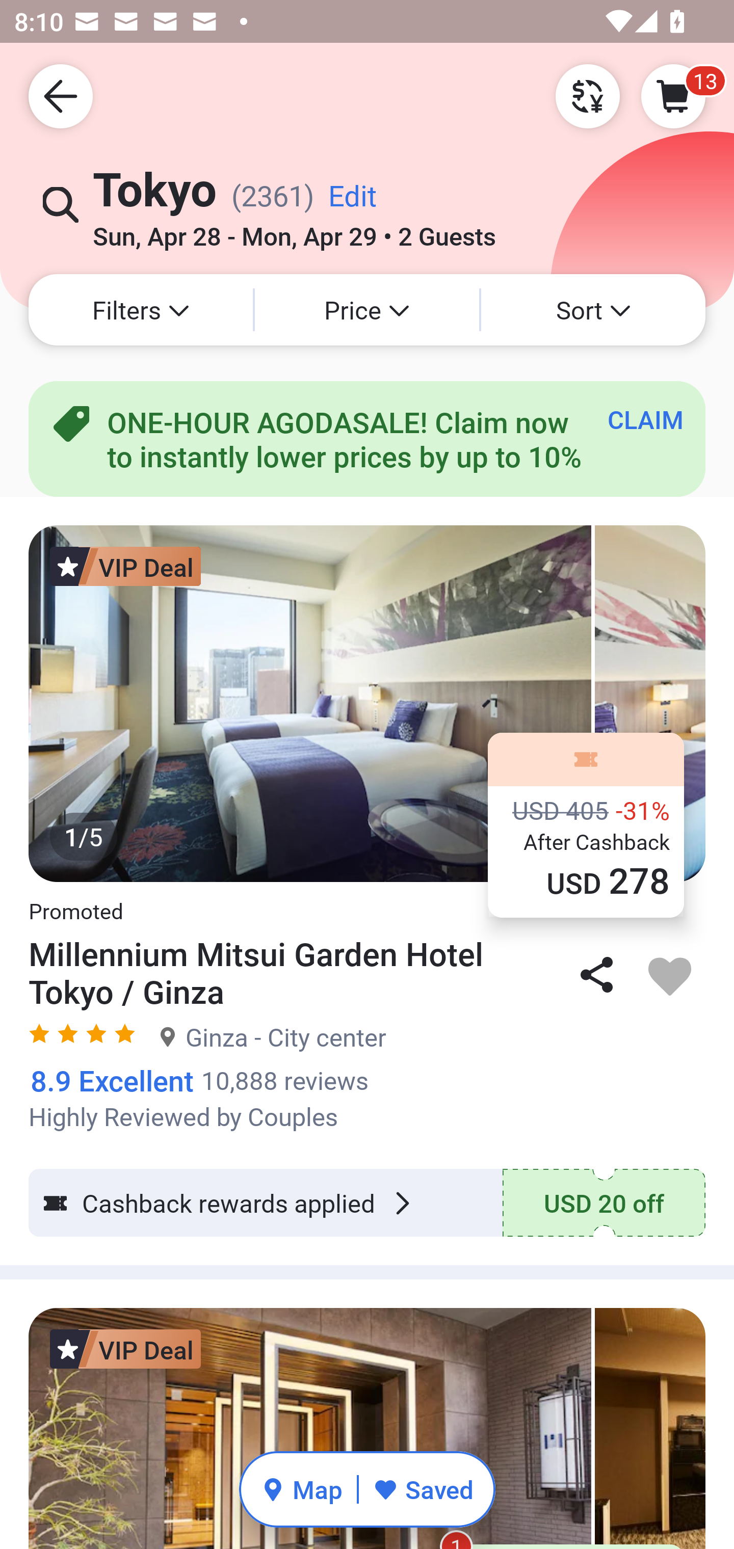 This screenshot has height=1549, width=734. Describe the element at coordinates (141, 310) in the screenshot. I see `Filters` at that location.